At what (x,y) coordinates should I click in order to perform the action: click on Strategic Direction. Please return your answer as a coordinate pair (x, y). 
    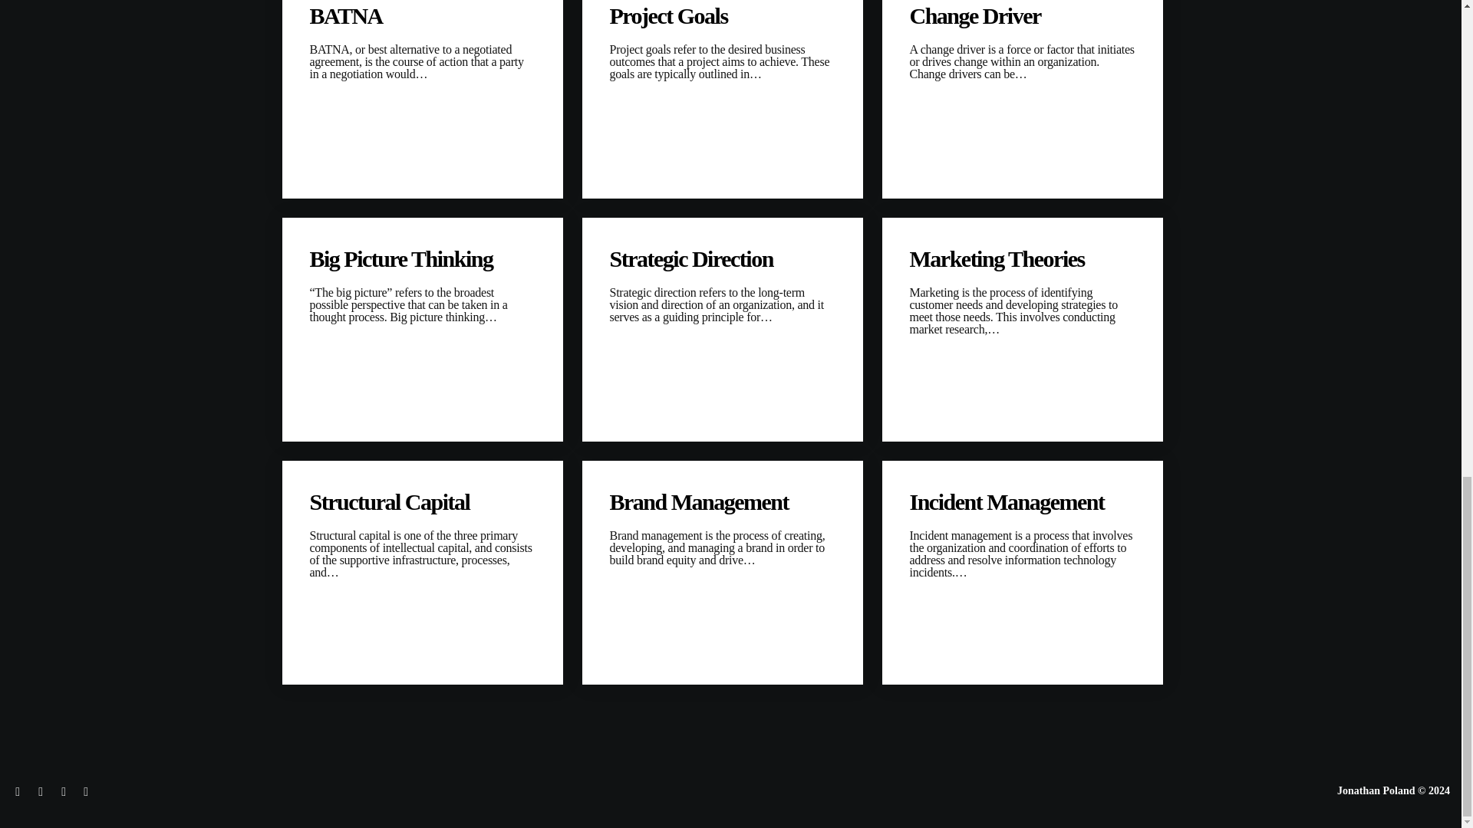
    Looking at the image, I should click on (722, 259).